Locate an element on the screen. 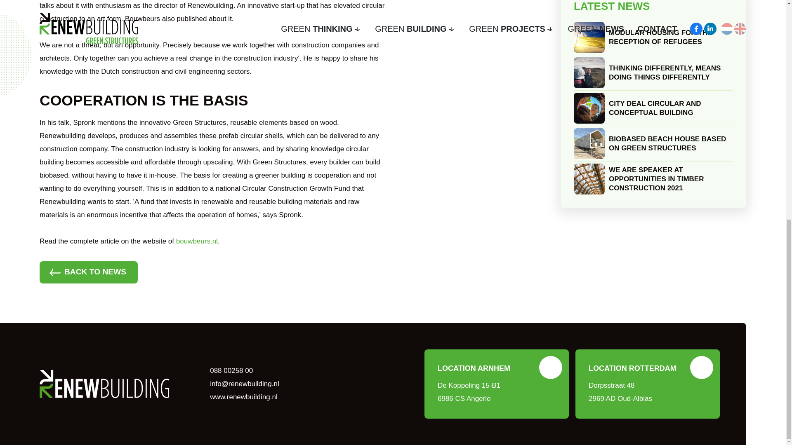  MODULAR HOUSING FOR THE RECEPTION OF REFUGEES is located at coordinates (653, 37).